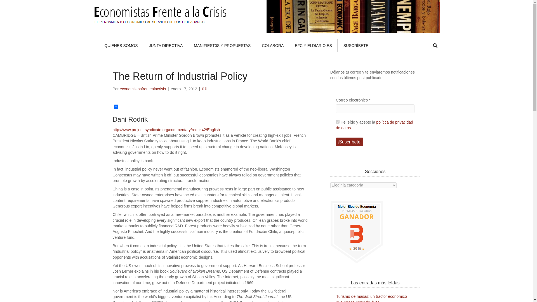 This screenshot has height=302, width=537. I want to click on 0, so click(204, 89).